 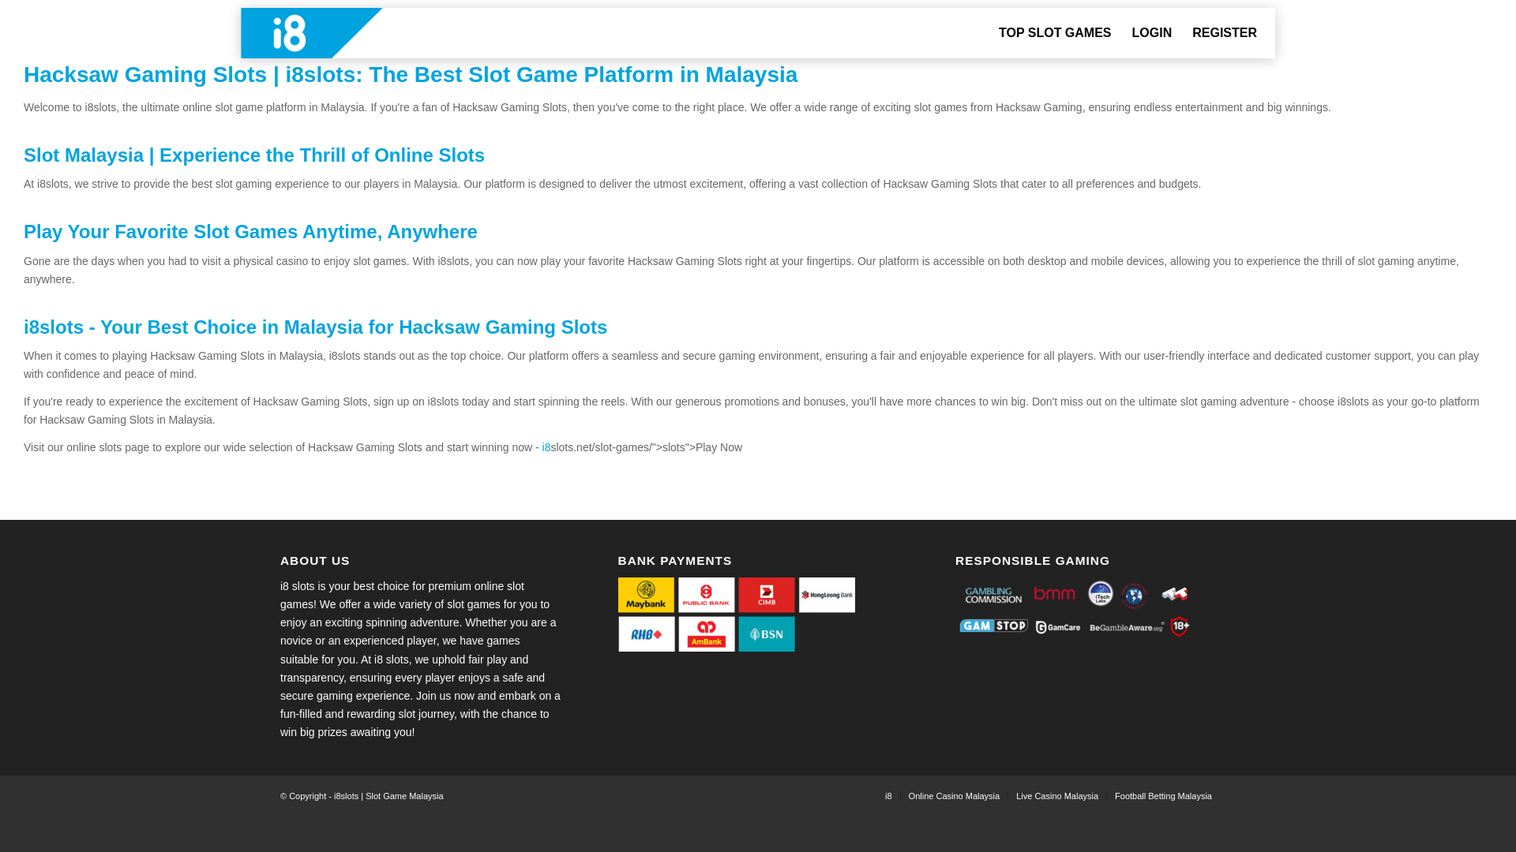 I want to click on Football Betting Malaysia, so click(x=1162, y=796).